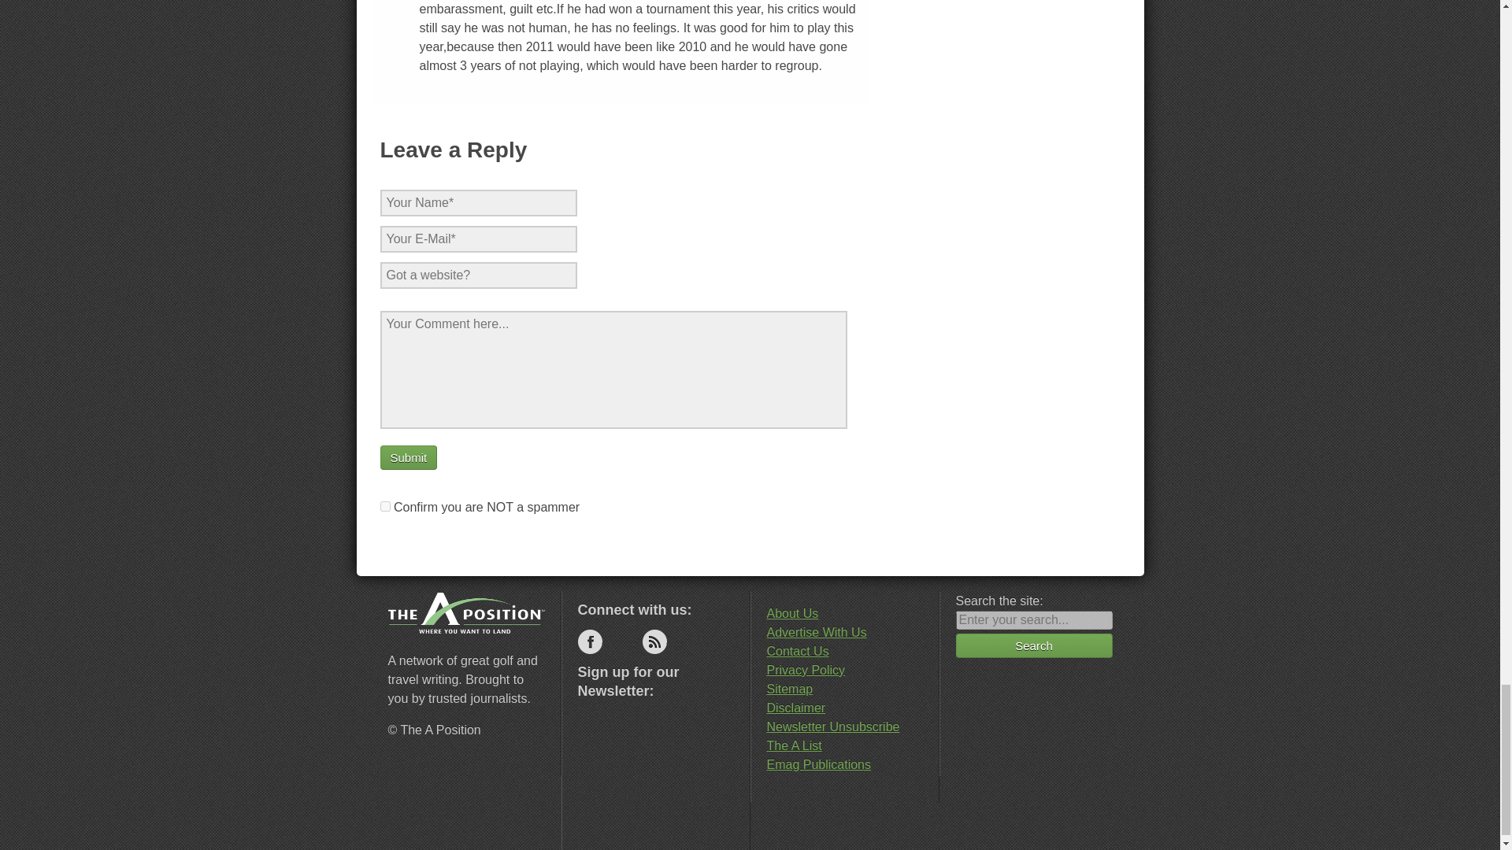 This screenshot has height=850, width=1512. I want to click on Submit, so click(408, 457).